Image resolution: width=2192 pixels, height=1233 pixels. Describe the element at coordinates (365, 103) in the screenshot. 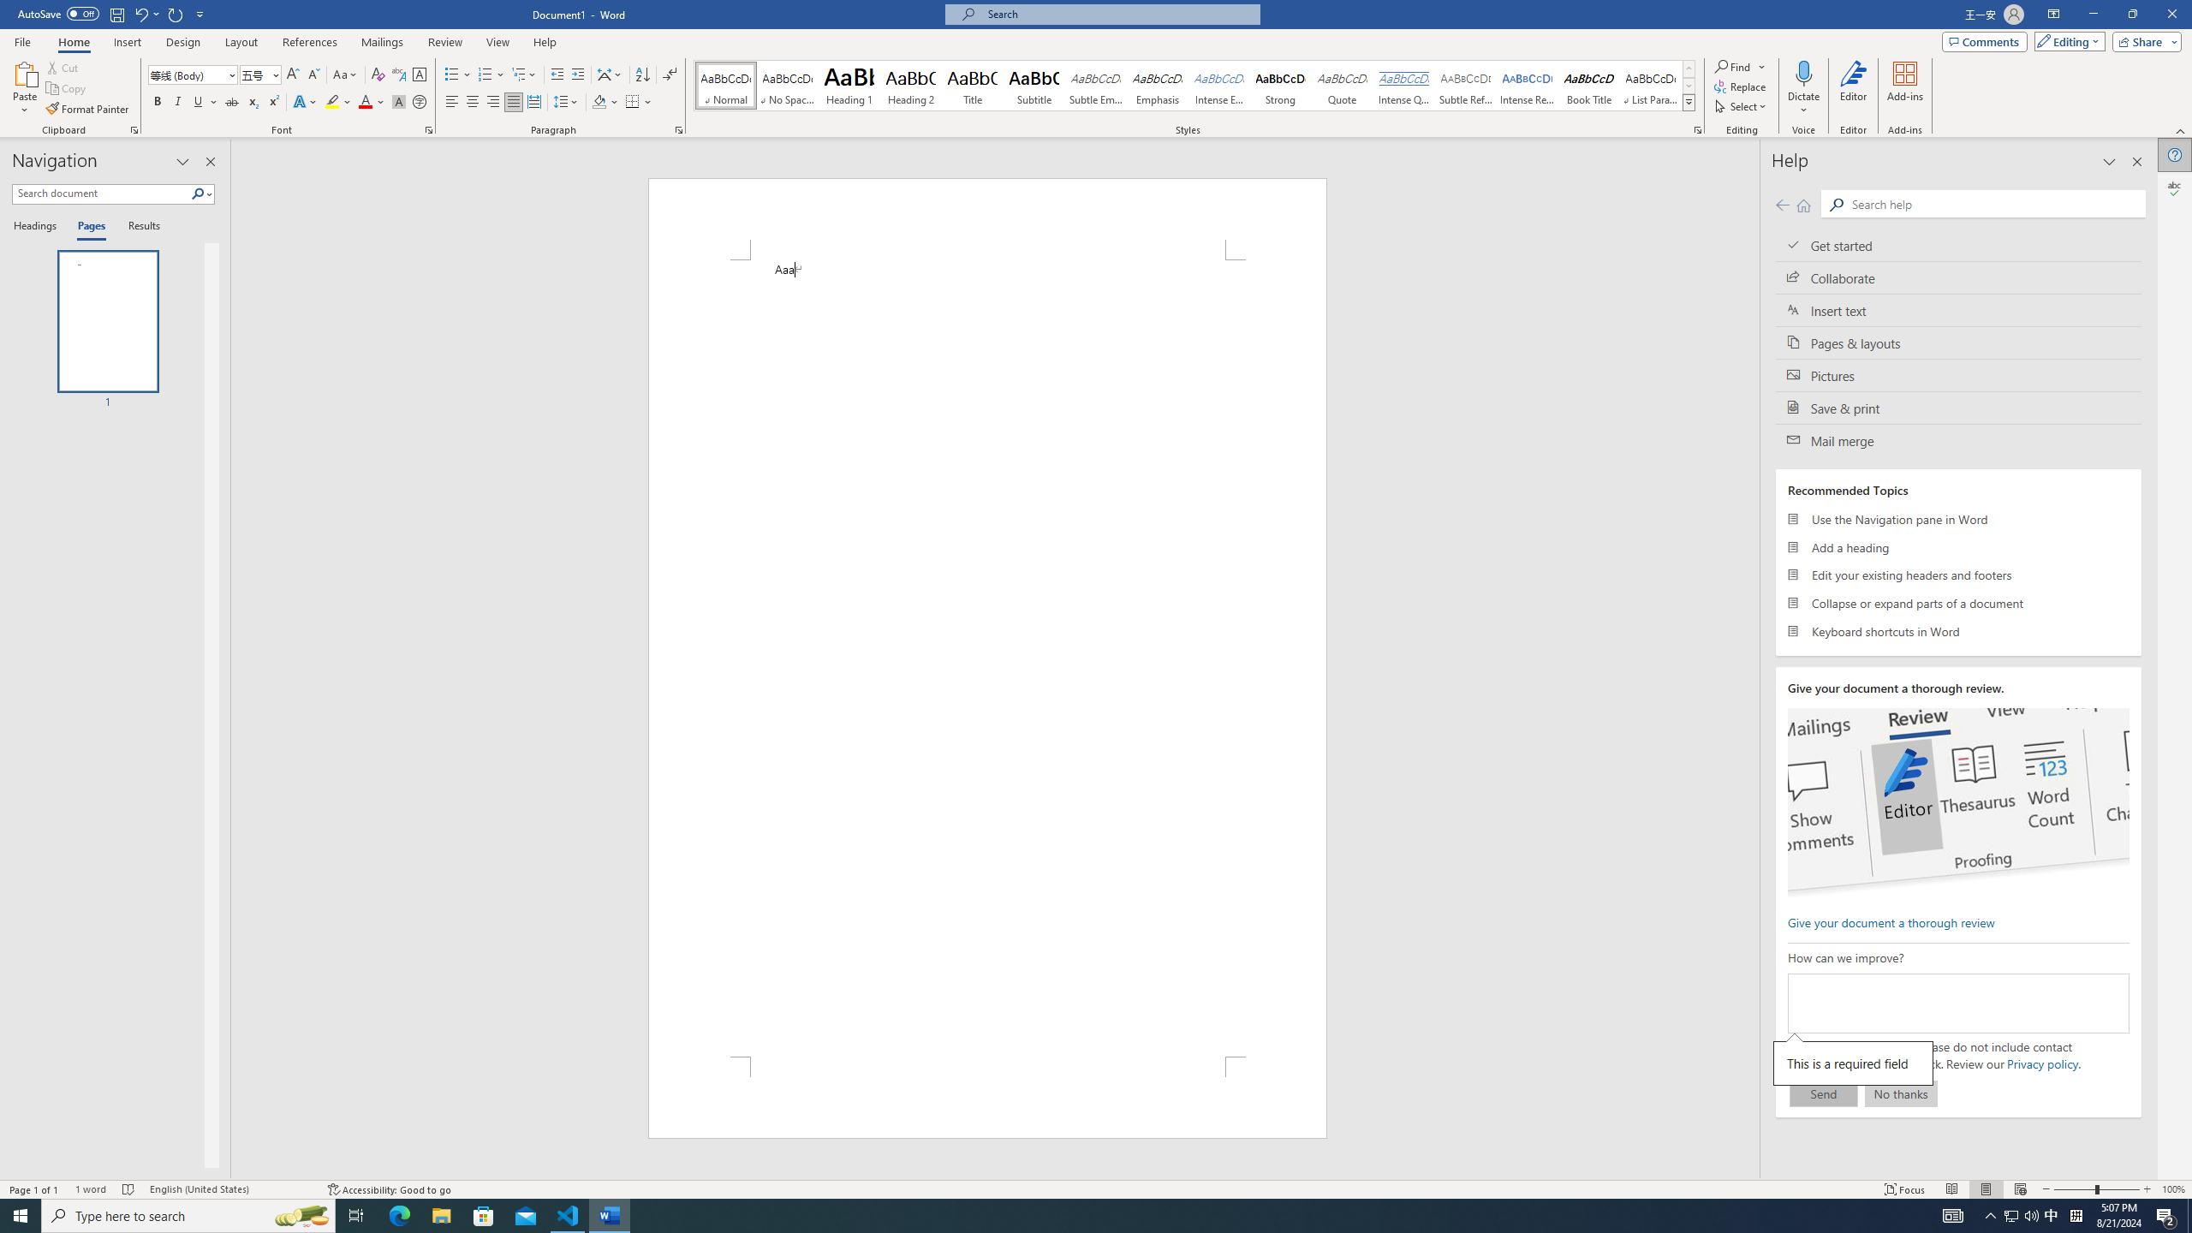

I see `Font Color Red` at that location.